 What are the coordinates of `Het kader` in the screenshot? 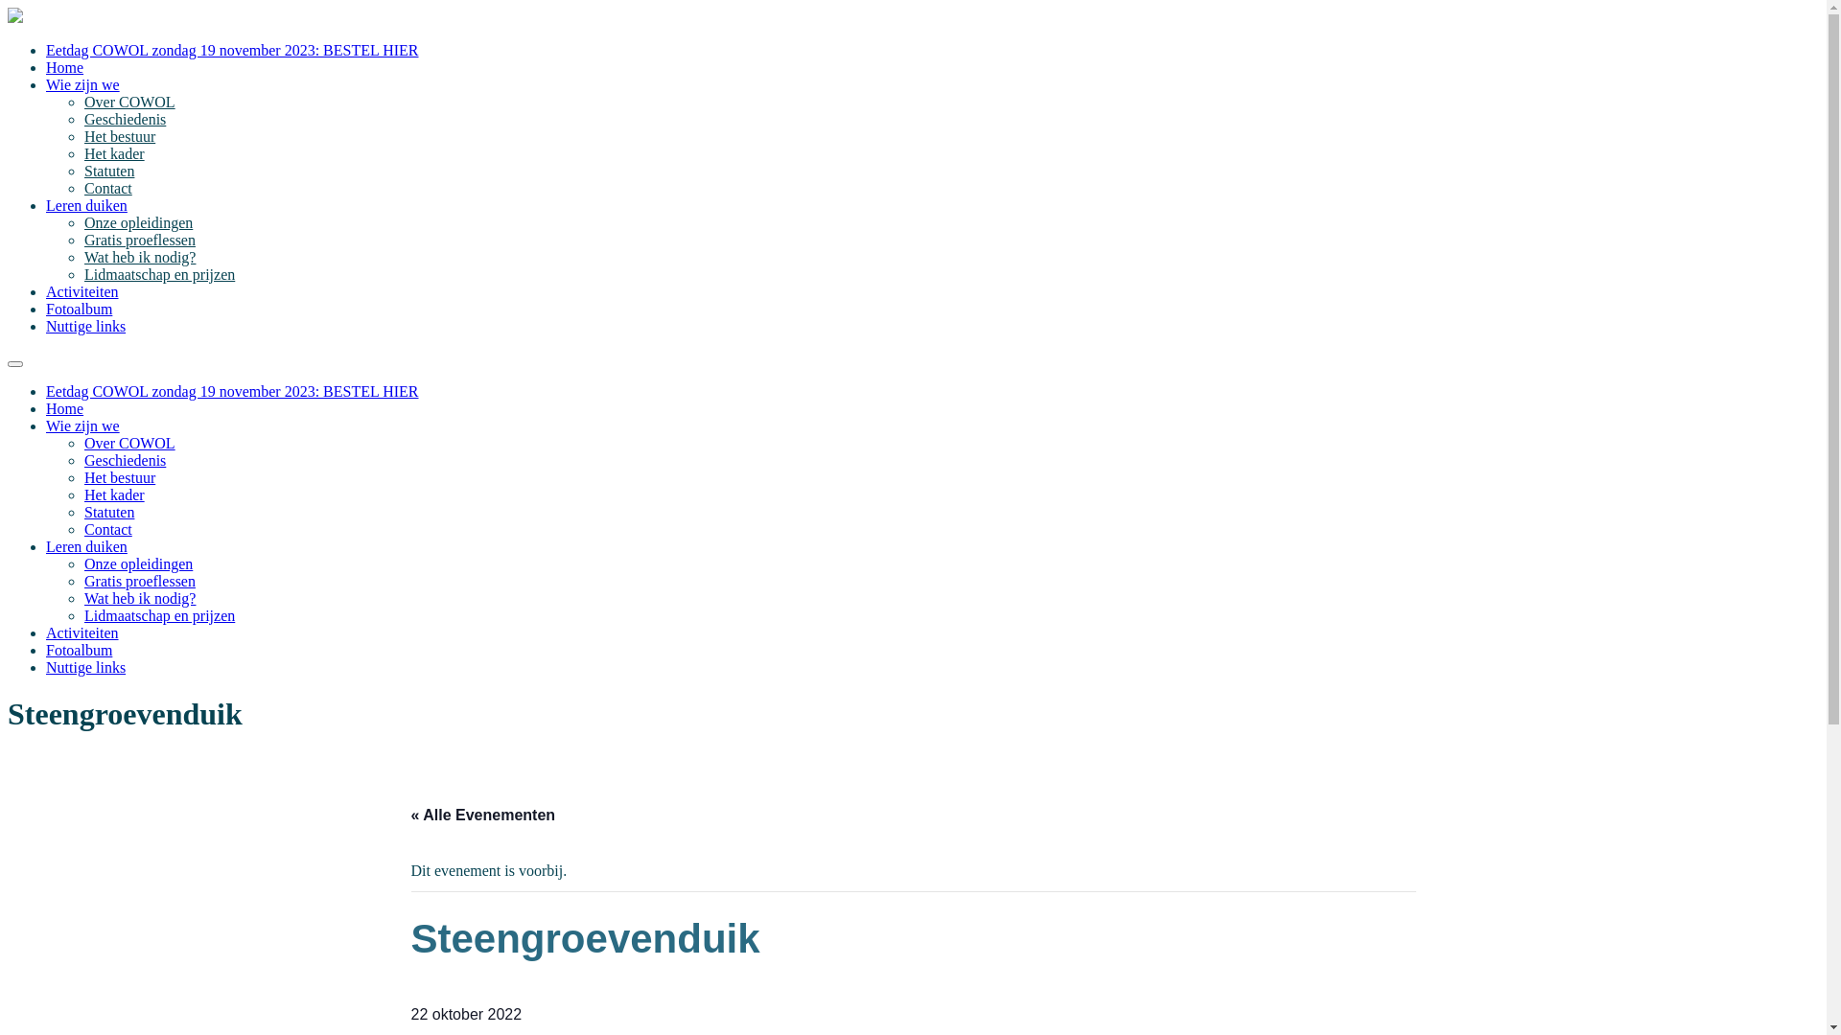 It's located at (115, 153).